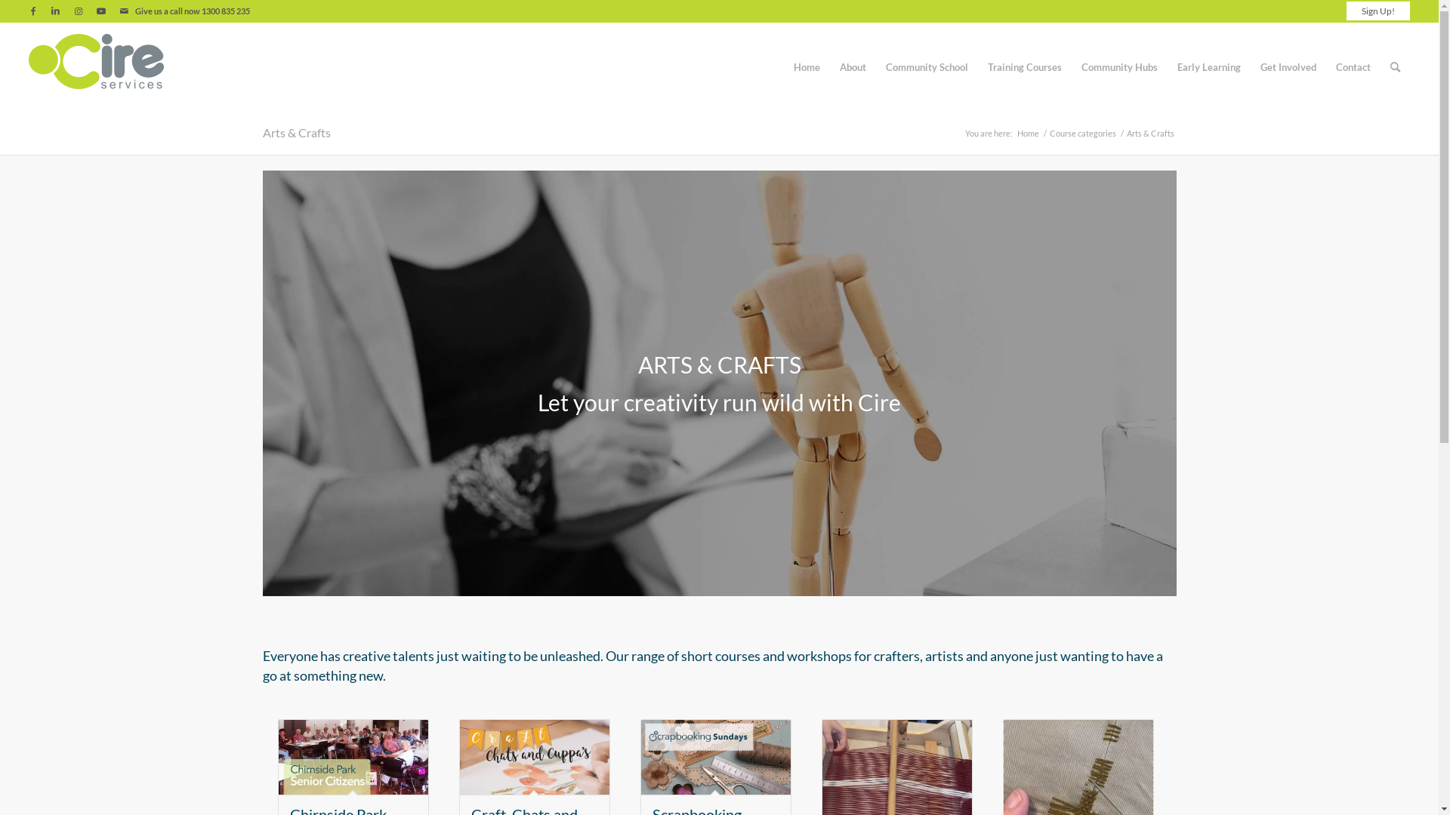 The image size is (1450, 815). Describe the element at coordinates (33, 11) in the screenshot. I see `Facebook` at that location.